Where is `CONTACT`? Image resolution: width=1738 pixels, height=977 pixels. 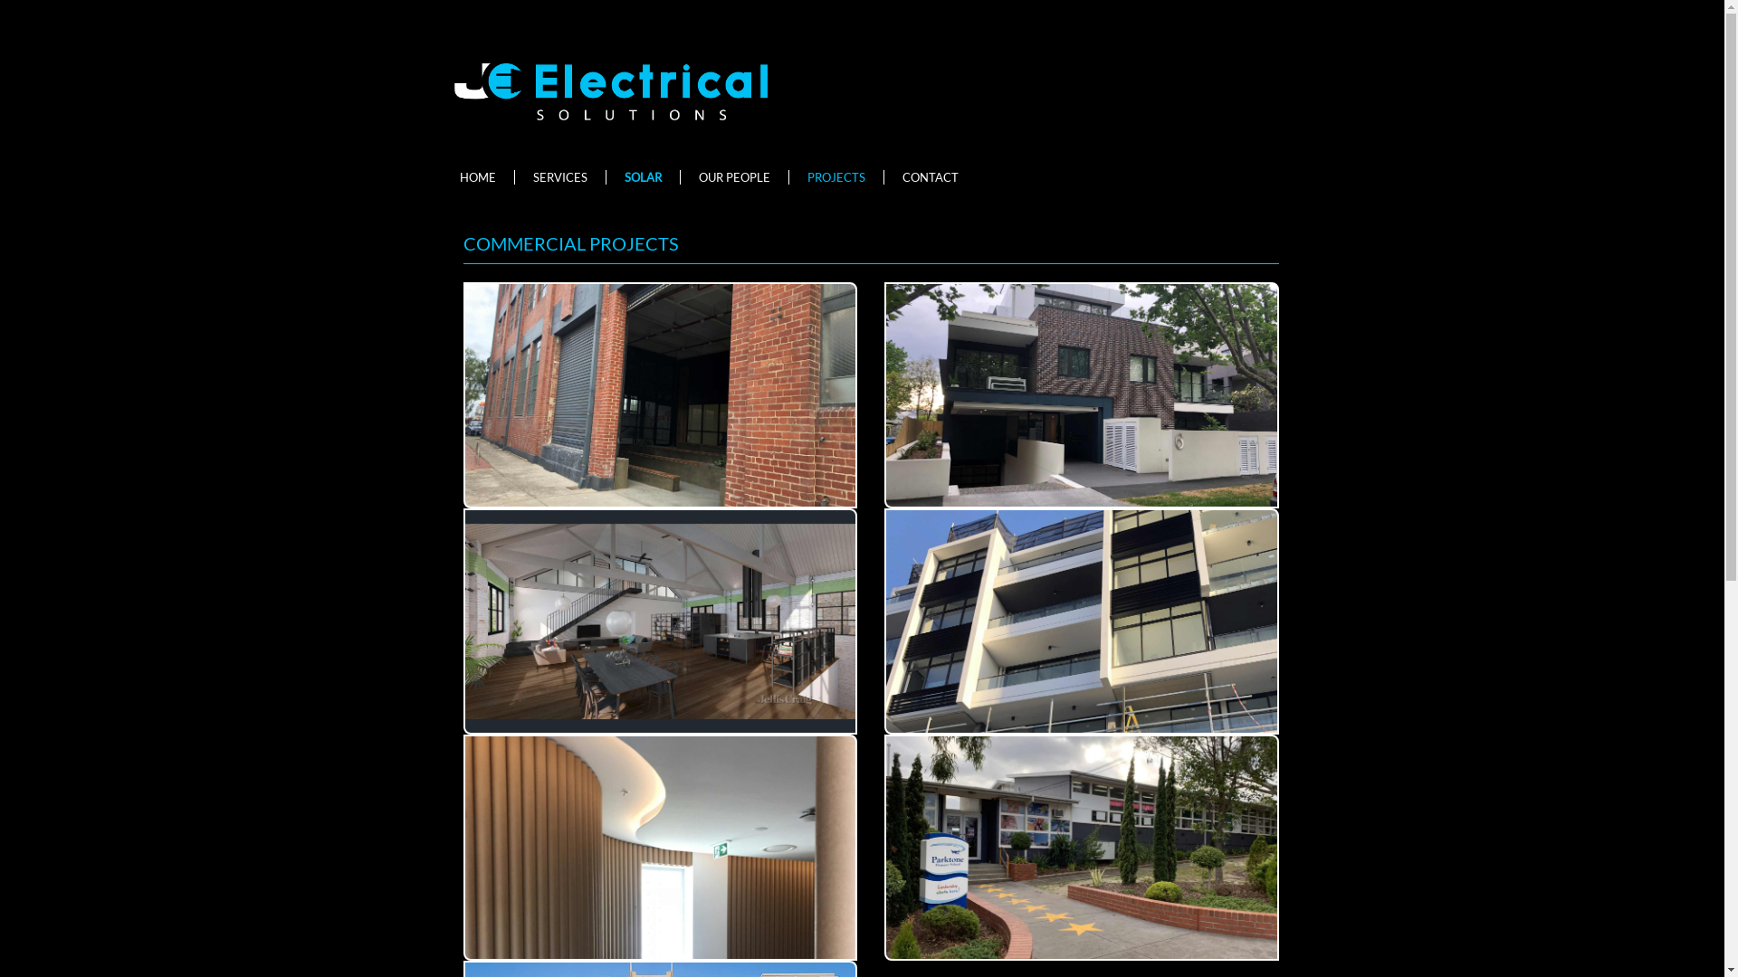 CONTACT is located at coordinates (934, 177).